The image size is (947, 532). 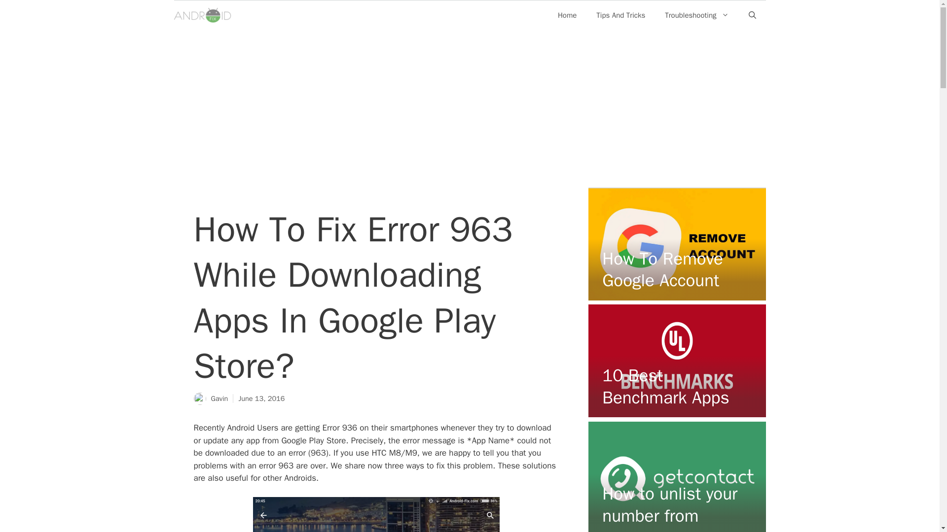 I want to click on Android Fix, so click(x=203, y=15).